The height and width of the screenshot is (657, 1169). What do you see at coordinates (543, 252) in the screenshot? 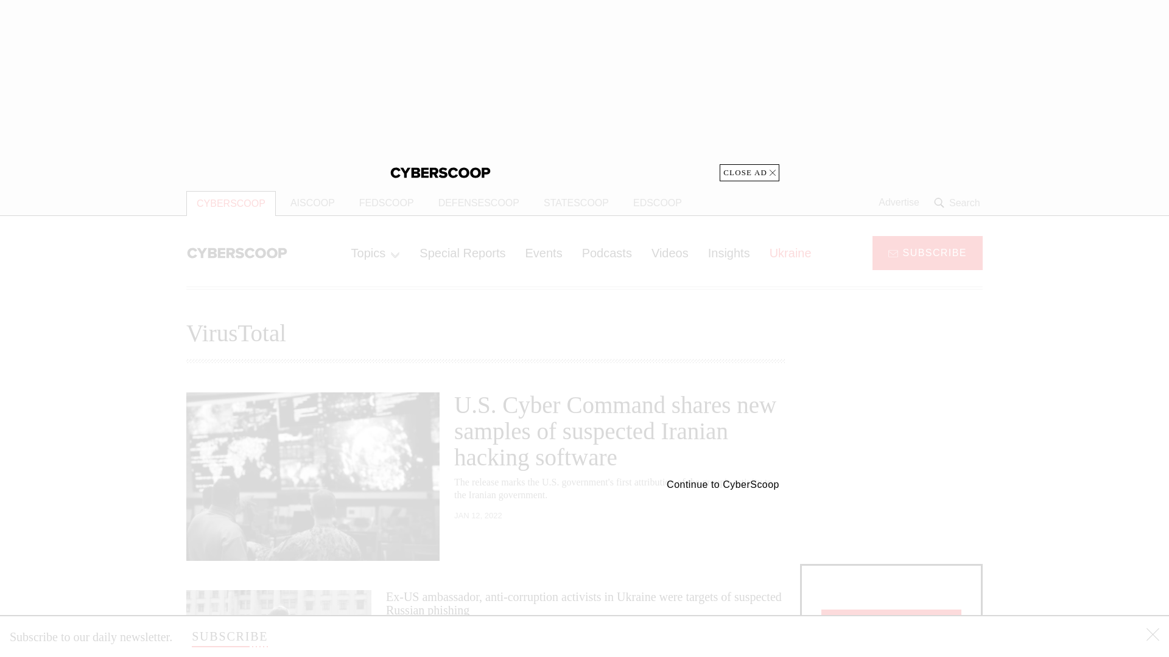
I see `Events` at bounding box center [543, 252].